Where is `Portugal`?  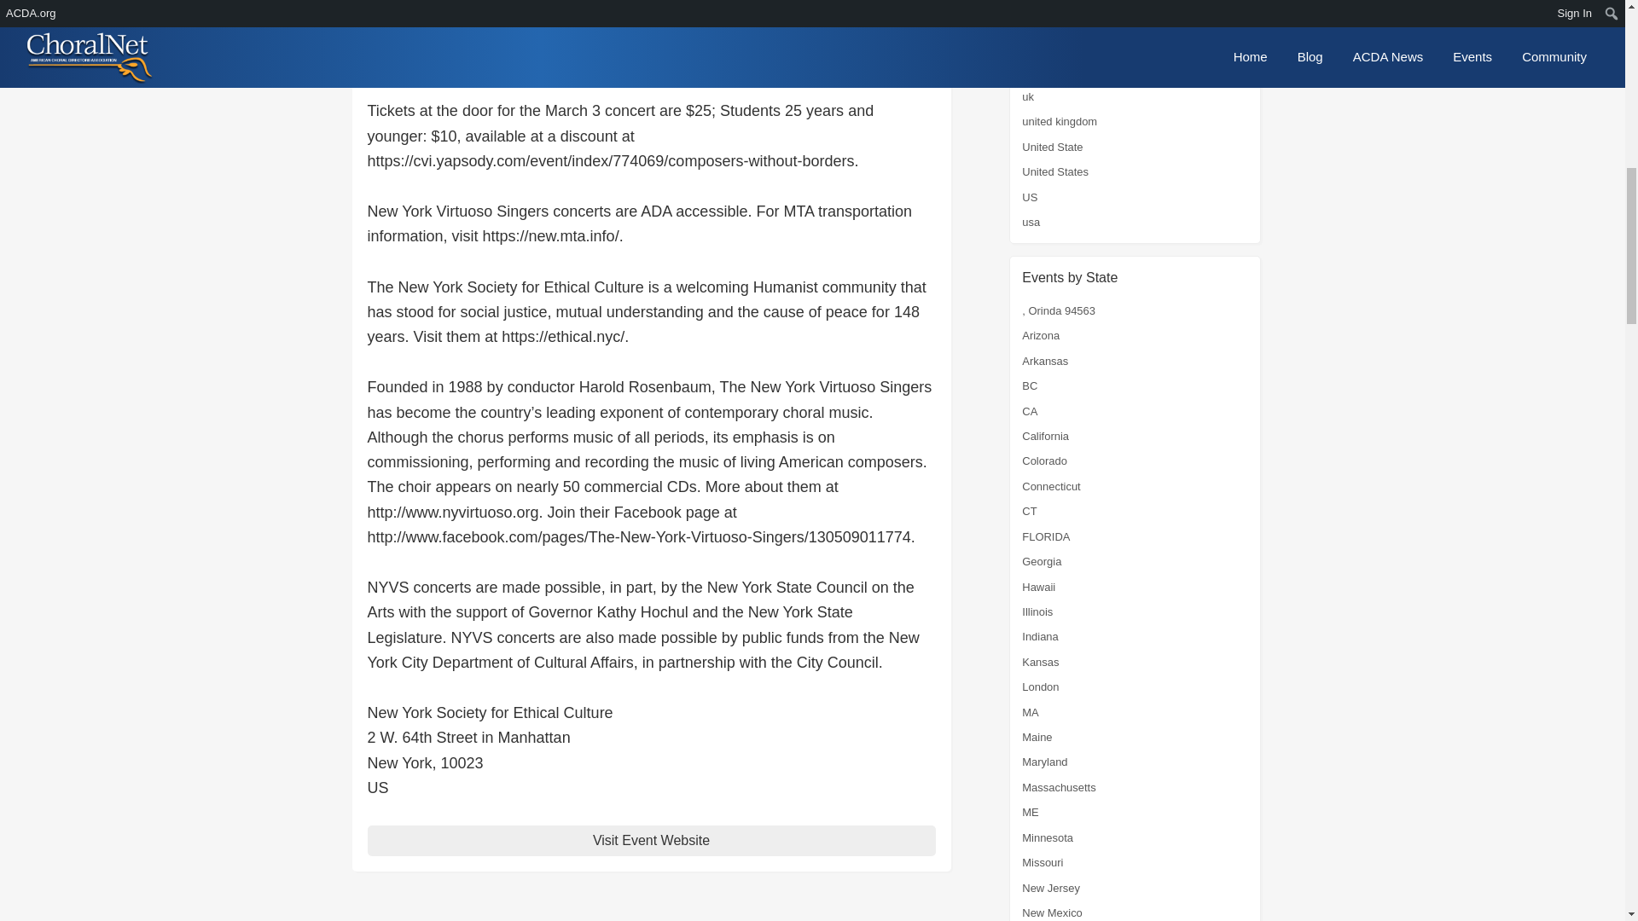 Portugal is located at coordinates (1043, 2).